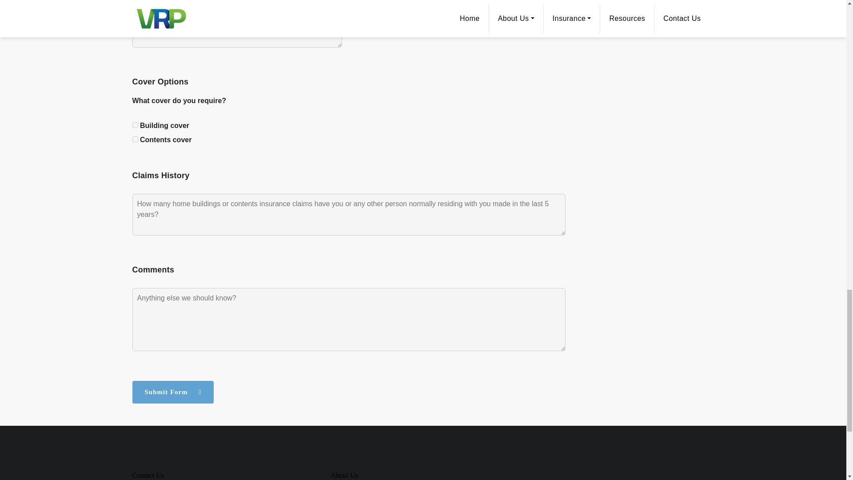 The image size is (853, 480). Describe the element at coordinates (135, 125) in the screenshot. I see `on` at that location.